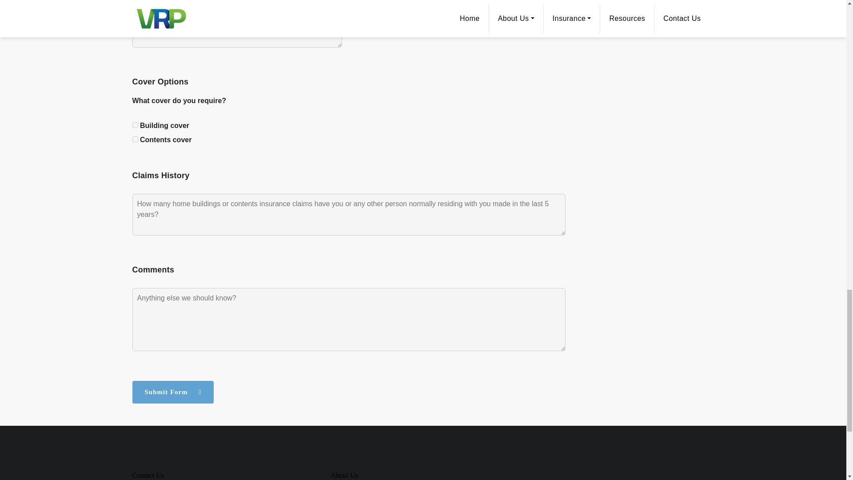 The image size is (853, 480). Describe the element at coordinates (135, 125) in the screenshot. I see `on` at that location.